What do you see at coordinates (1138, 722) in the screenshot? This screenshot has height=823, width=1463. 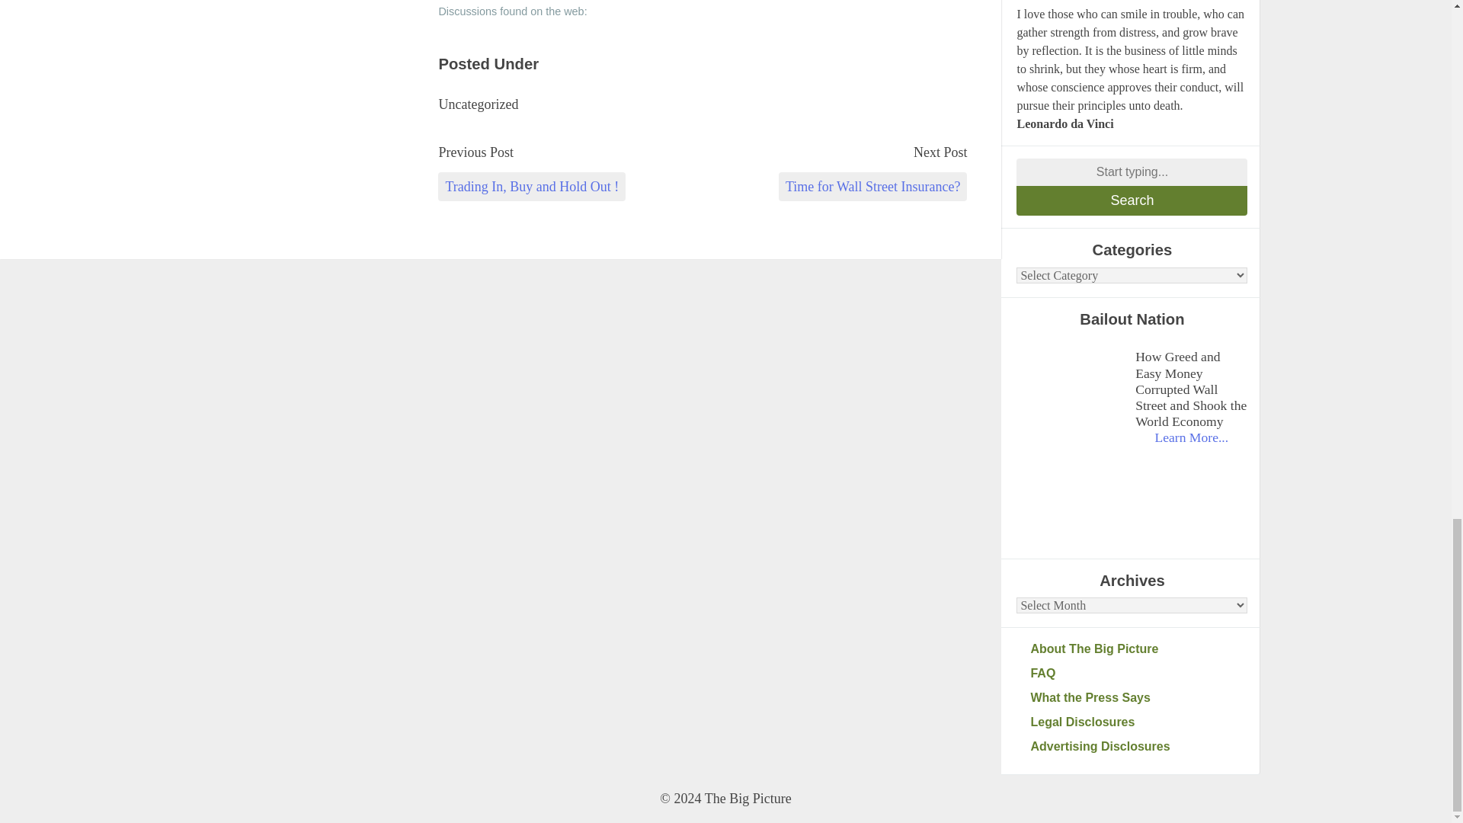 I see `Legal Disclosures` at bounding box center [1138, 722].